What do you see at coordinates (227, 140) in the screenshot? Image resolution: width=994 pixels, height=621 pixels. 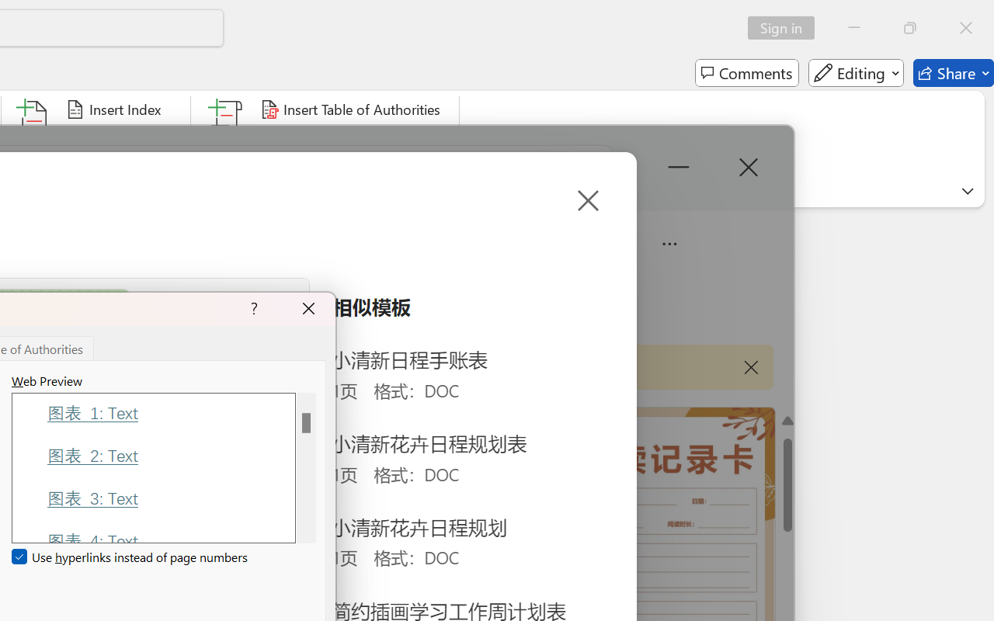 I see `Mark Citation...` at bounding box center [227, 140].